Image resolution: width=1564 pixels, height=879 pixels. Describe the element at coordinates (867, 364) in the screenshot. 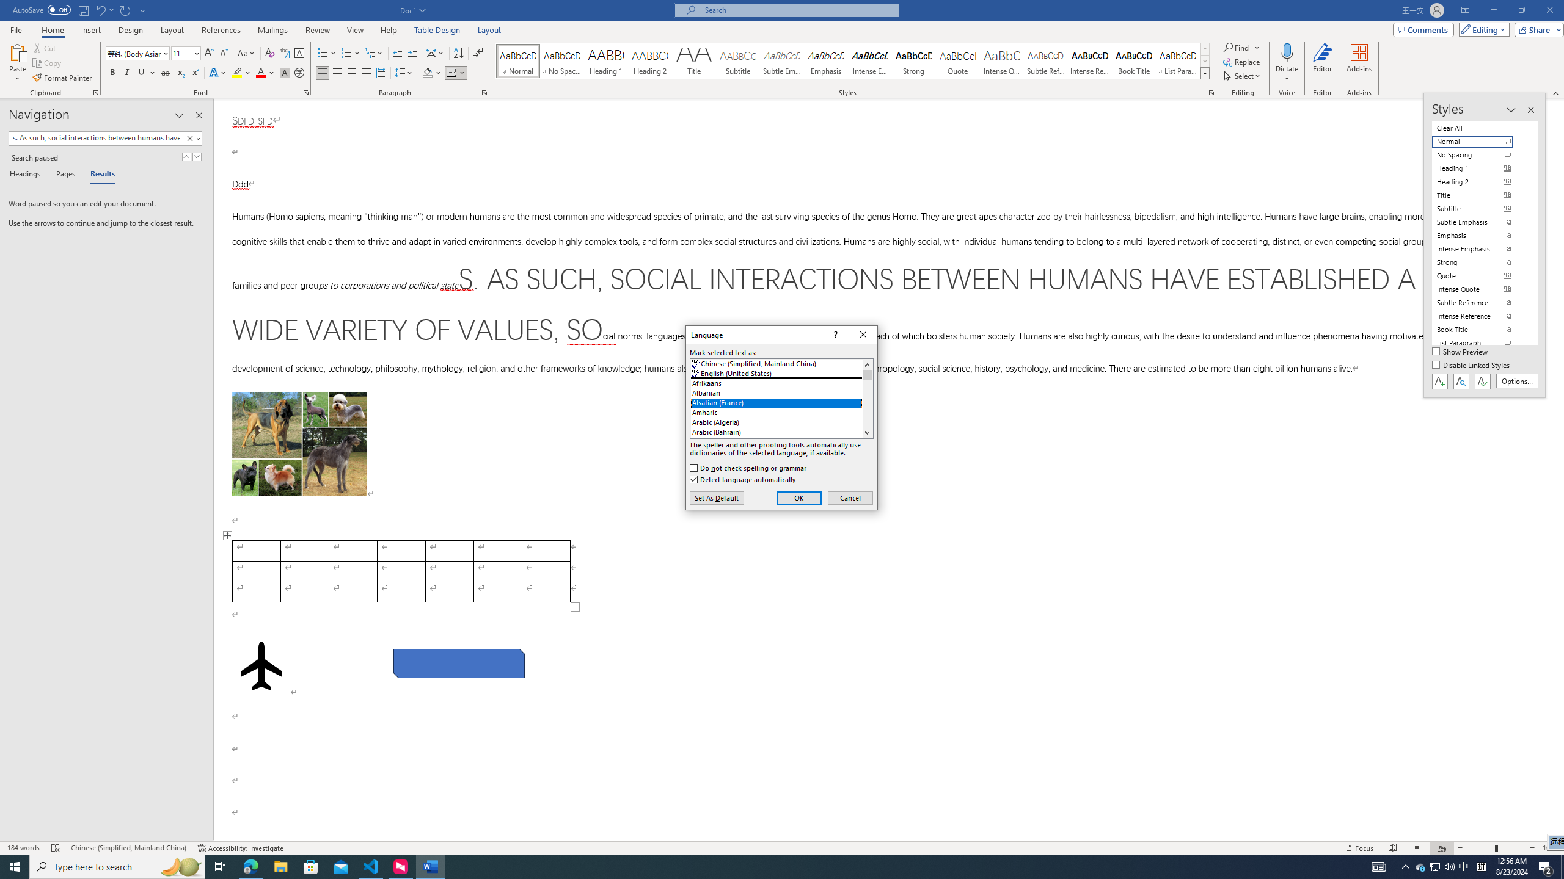

I see `Line up` at that location.